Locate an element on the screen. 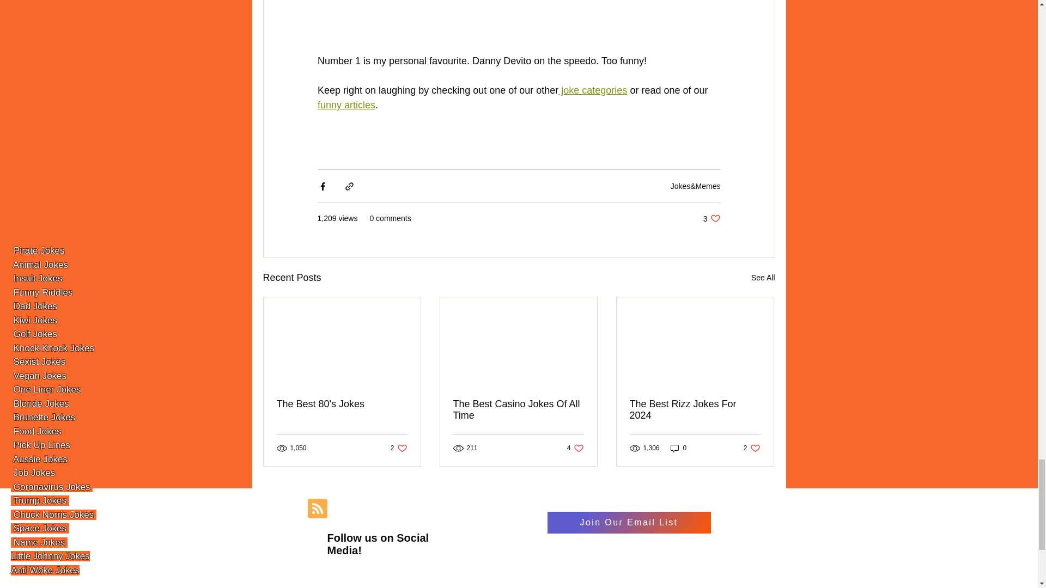 The image size is (1046, 588). The Best Rizz Jokes For 2024 is located at coordinates (695, 410).